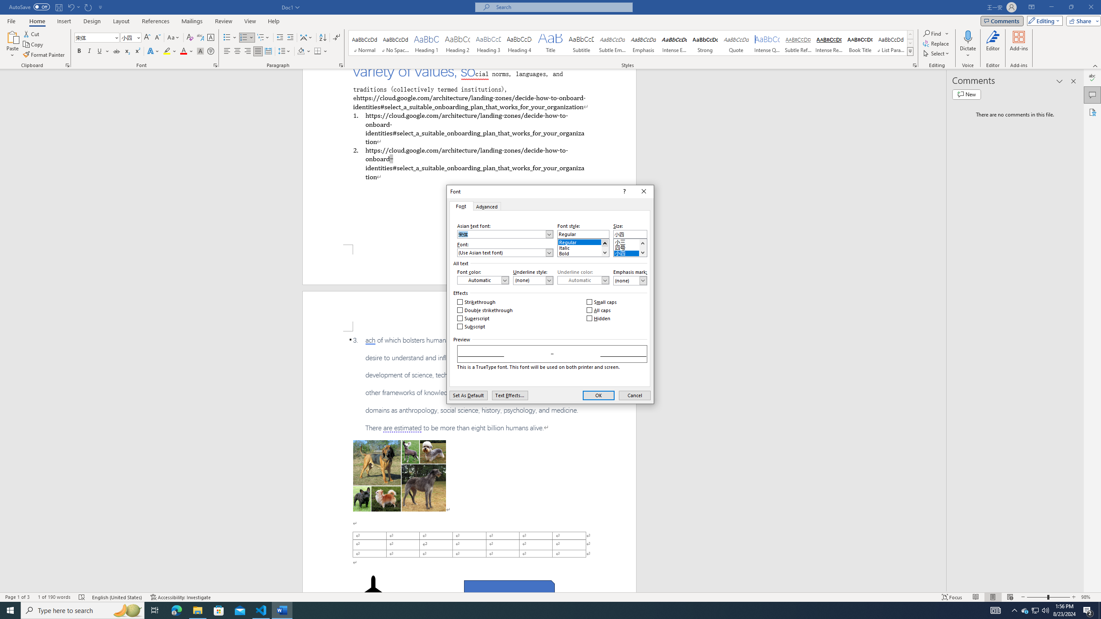 The image size is (1101, 619). I want to click on Format Painter, so click(45, 55).